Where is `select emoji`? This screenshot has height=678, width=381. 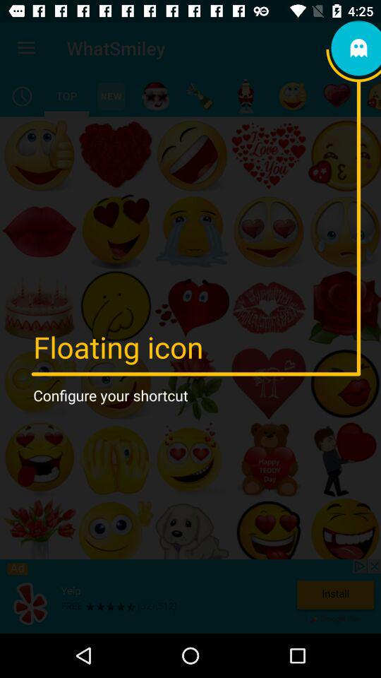
select emoji is located at coordinates (200, 96).